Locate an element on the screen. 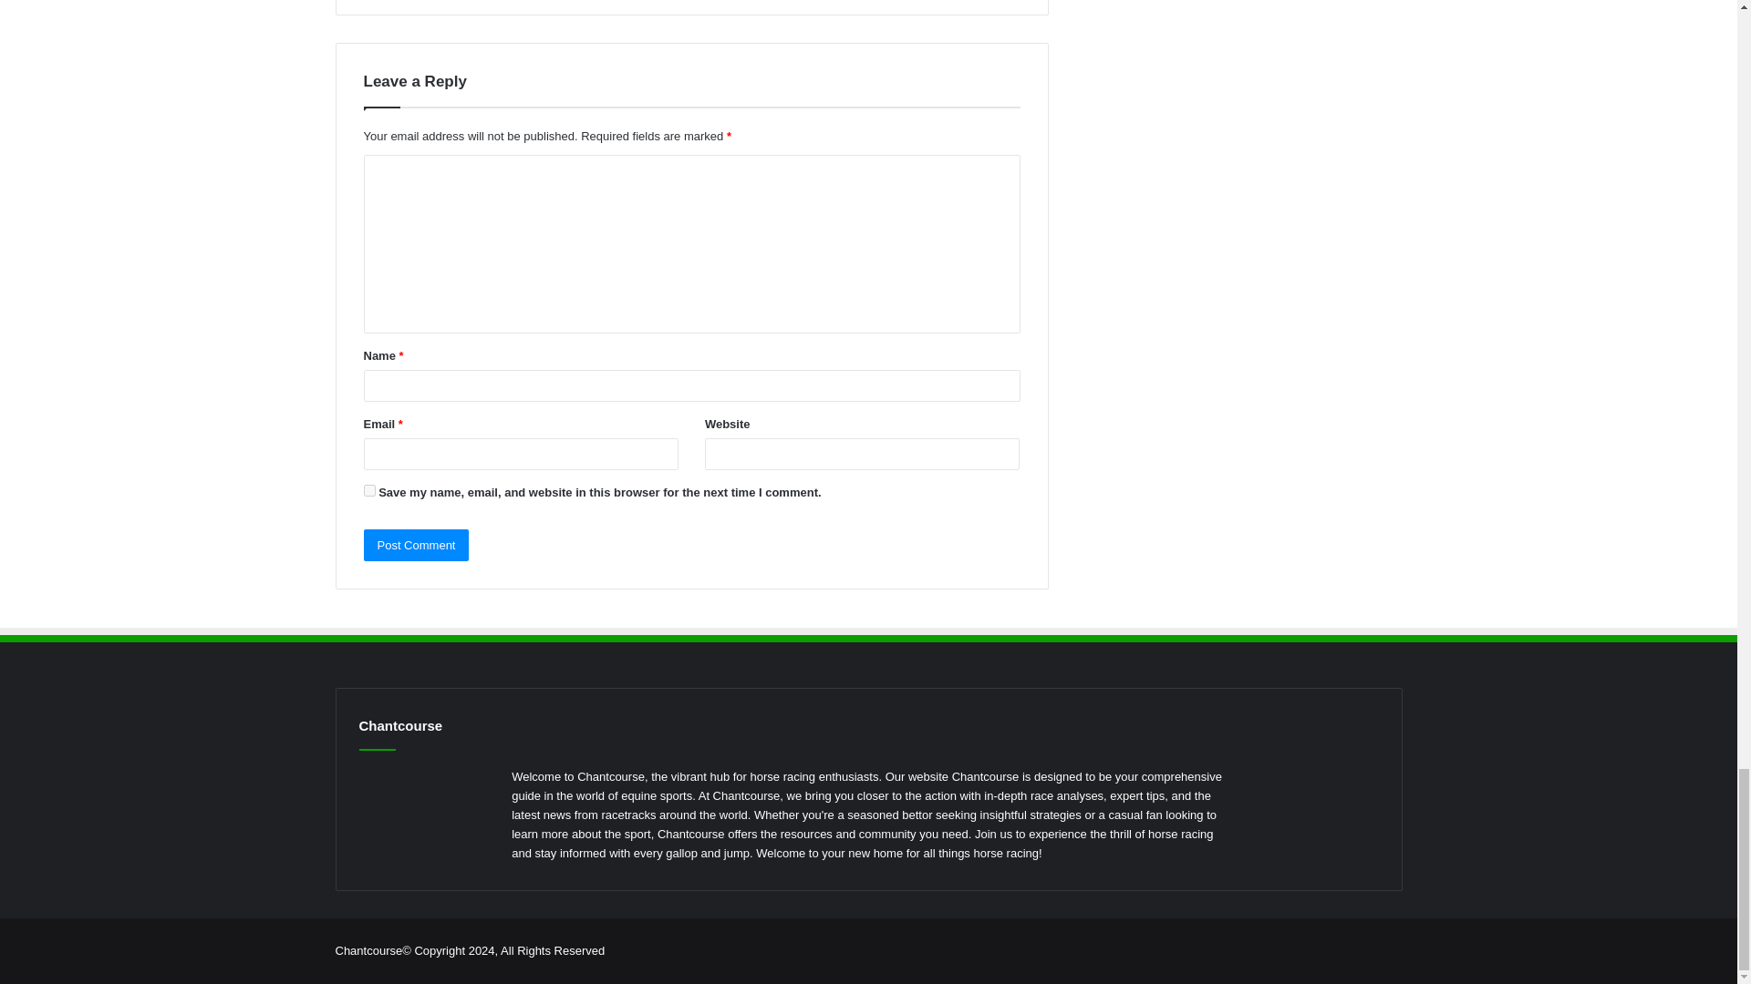 This screenshot has height=984, width=1751. Post Comment is located at coordinates (416, 545).